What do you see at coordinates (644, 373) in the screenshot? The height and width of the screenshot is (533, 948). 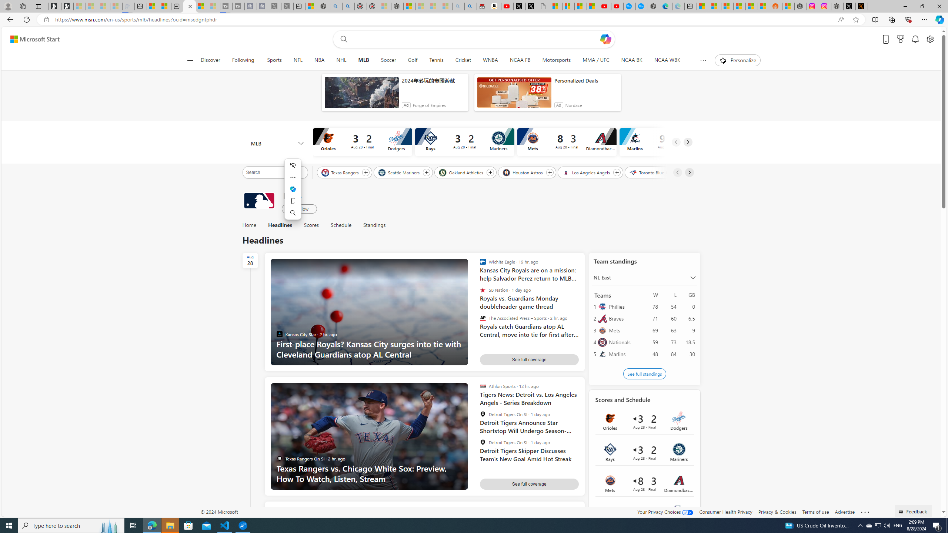 I see `See full standings` at bounding box center [644, 373].